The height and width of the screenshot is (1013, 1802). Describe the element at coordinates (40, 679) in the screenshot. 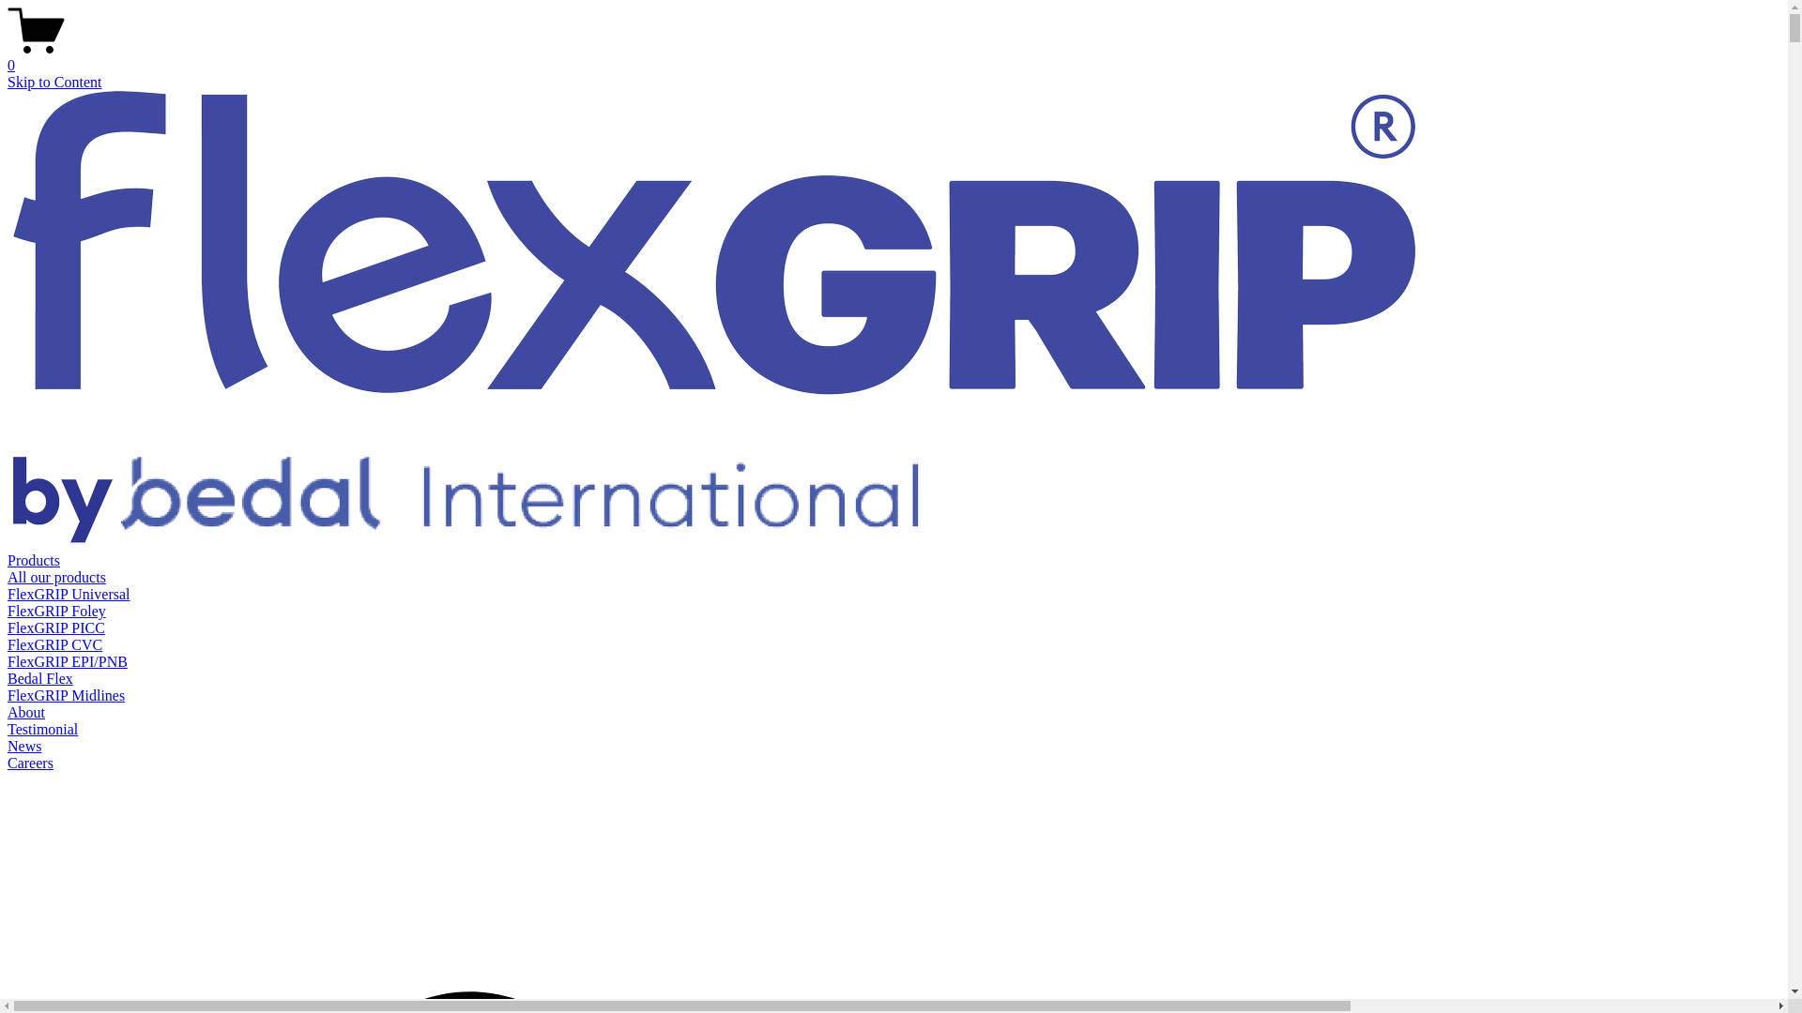

I see `Bedal Flex` at that location.